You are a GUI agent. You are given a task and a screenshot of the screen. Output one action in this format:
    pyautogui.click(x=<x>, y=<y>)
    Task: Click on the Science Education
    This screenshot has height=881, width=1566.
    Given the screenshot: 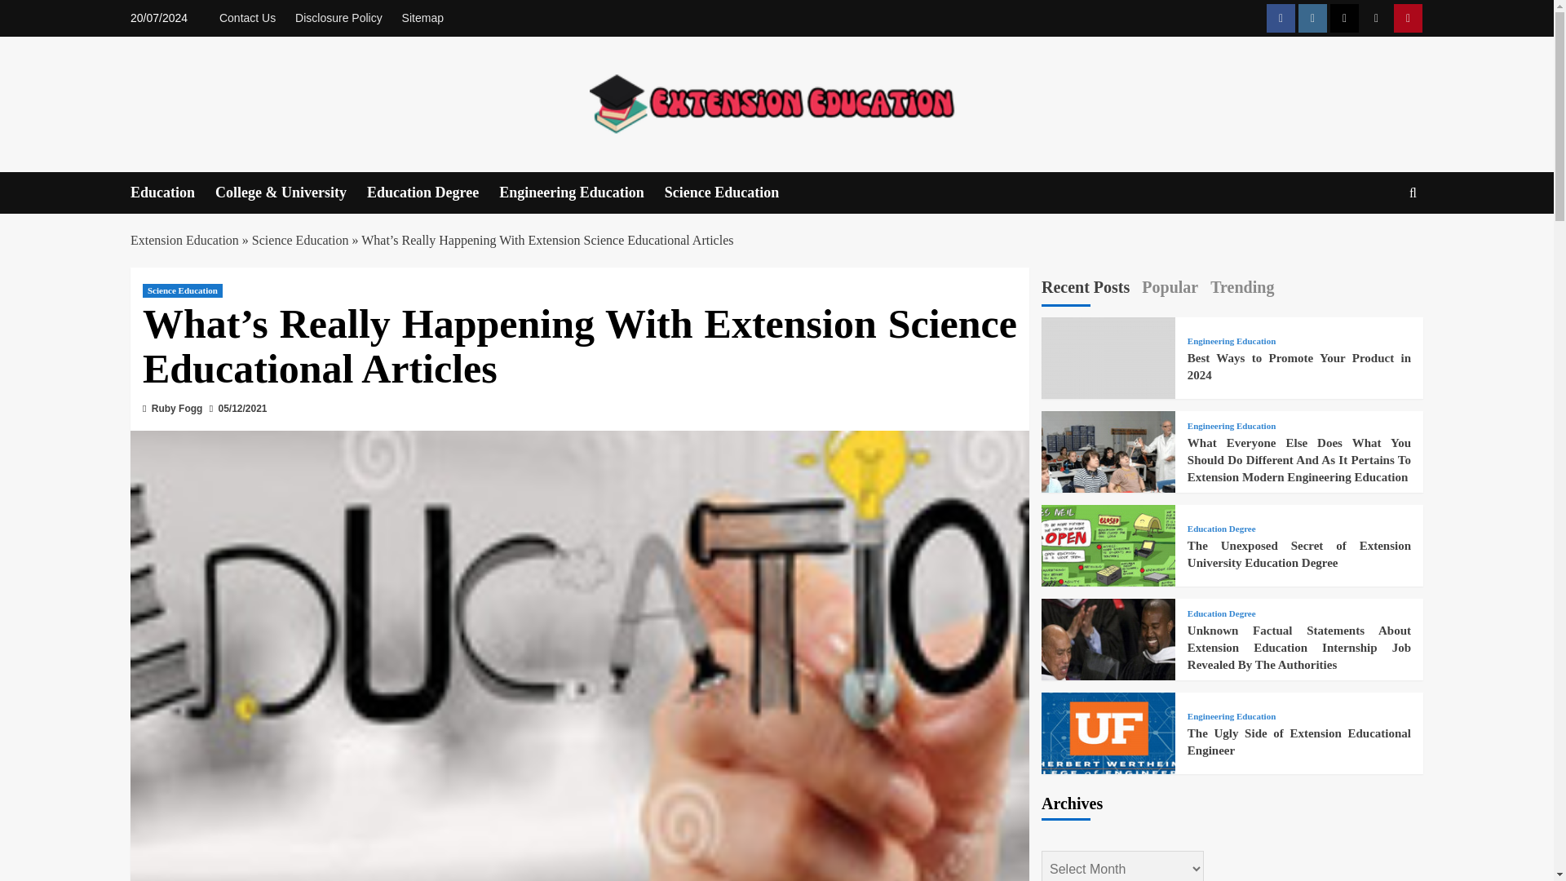 What is the action you would take?
    pyautogui.click(x=732, y=193)
    